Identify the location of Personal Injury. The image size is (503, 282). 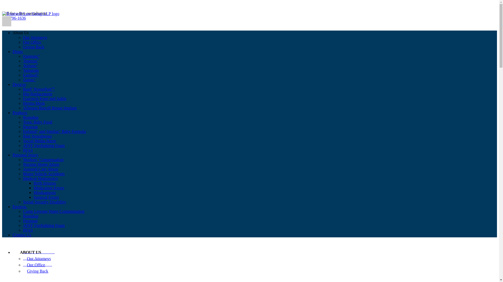
(25, 155).